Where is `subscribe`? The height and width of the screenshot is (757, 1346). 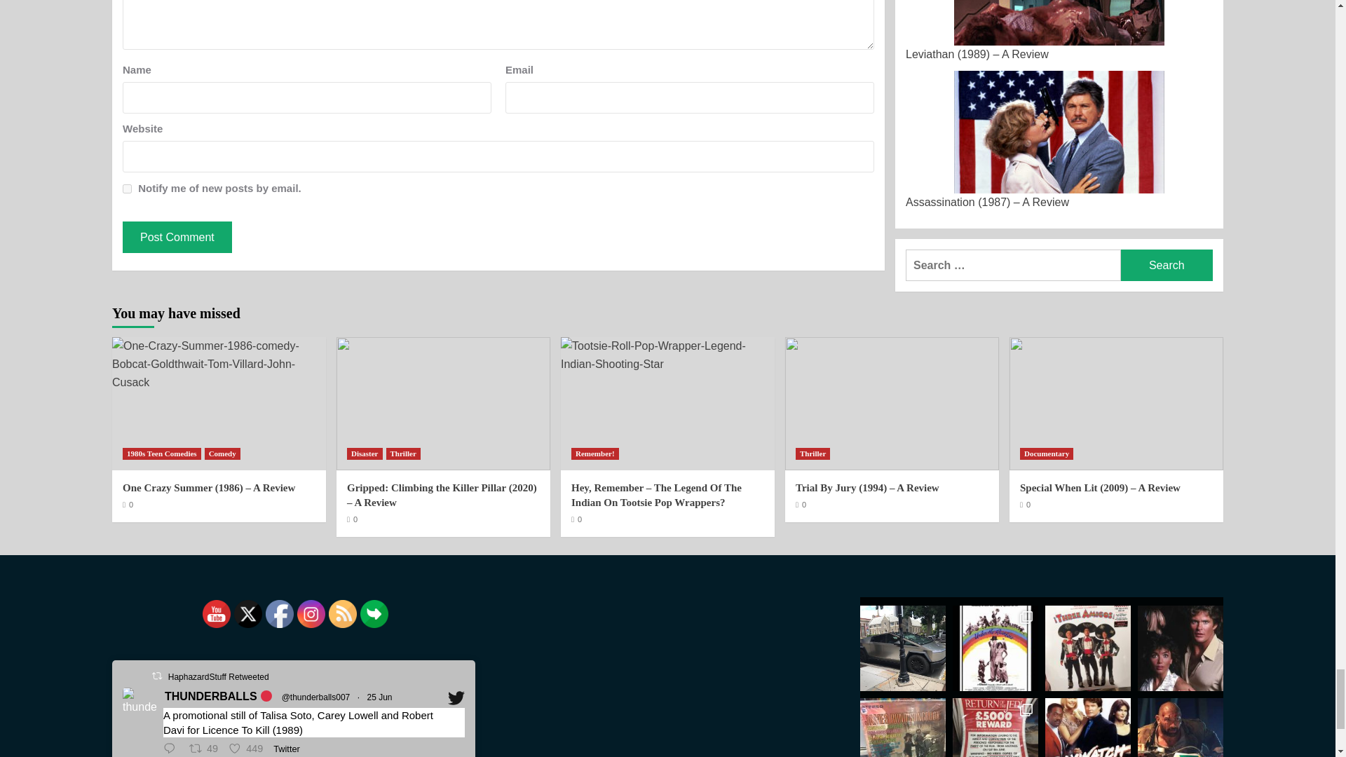 subscribe is located at coordinates (127, 189).